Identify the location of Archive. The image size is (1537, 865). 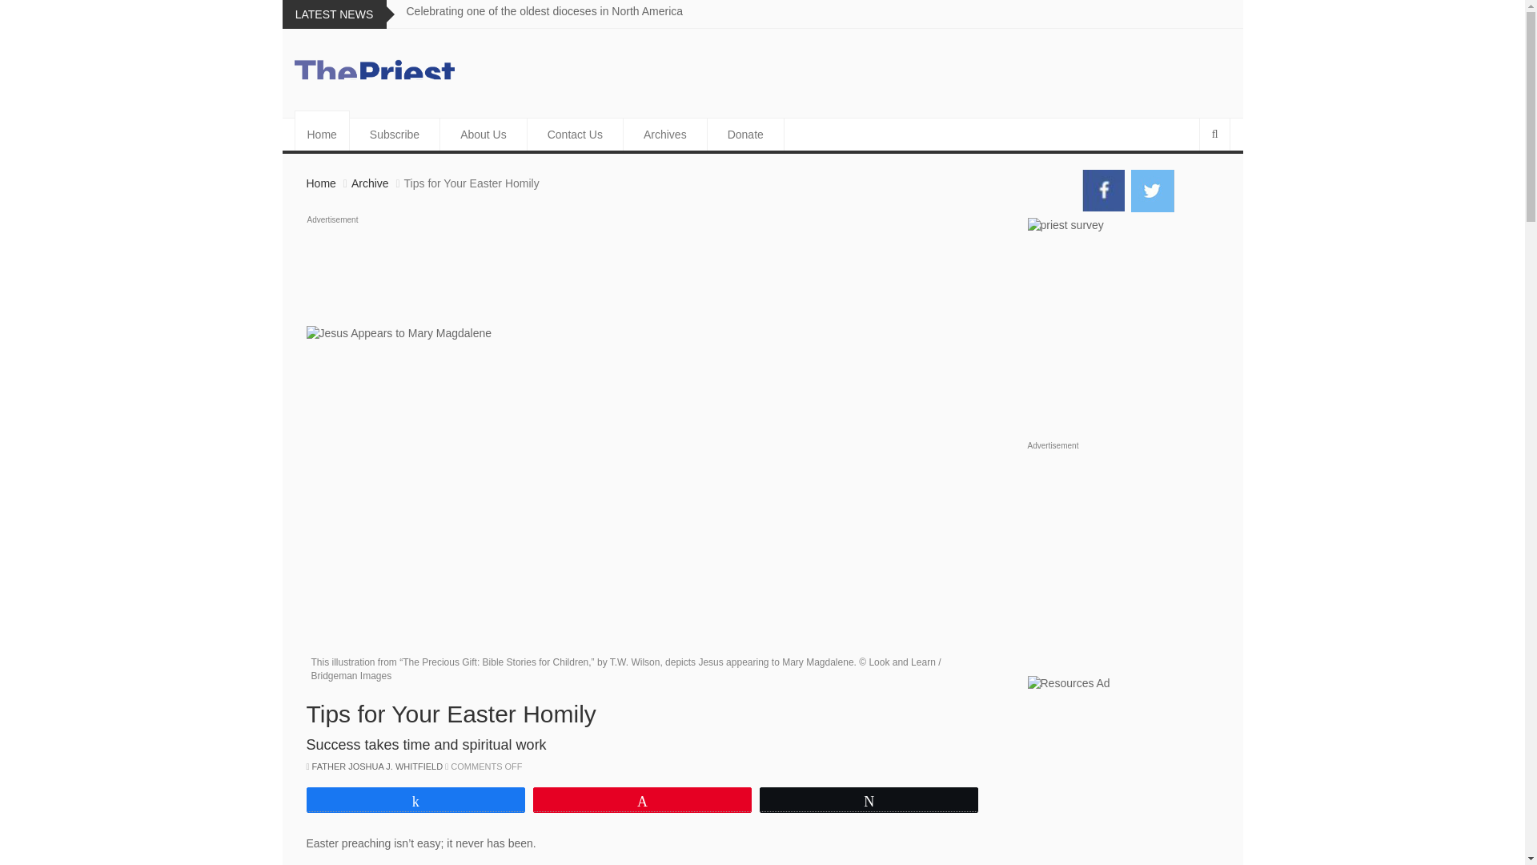
(370, 183).